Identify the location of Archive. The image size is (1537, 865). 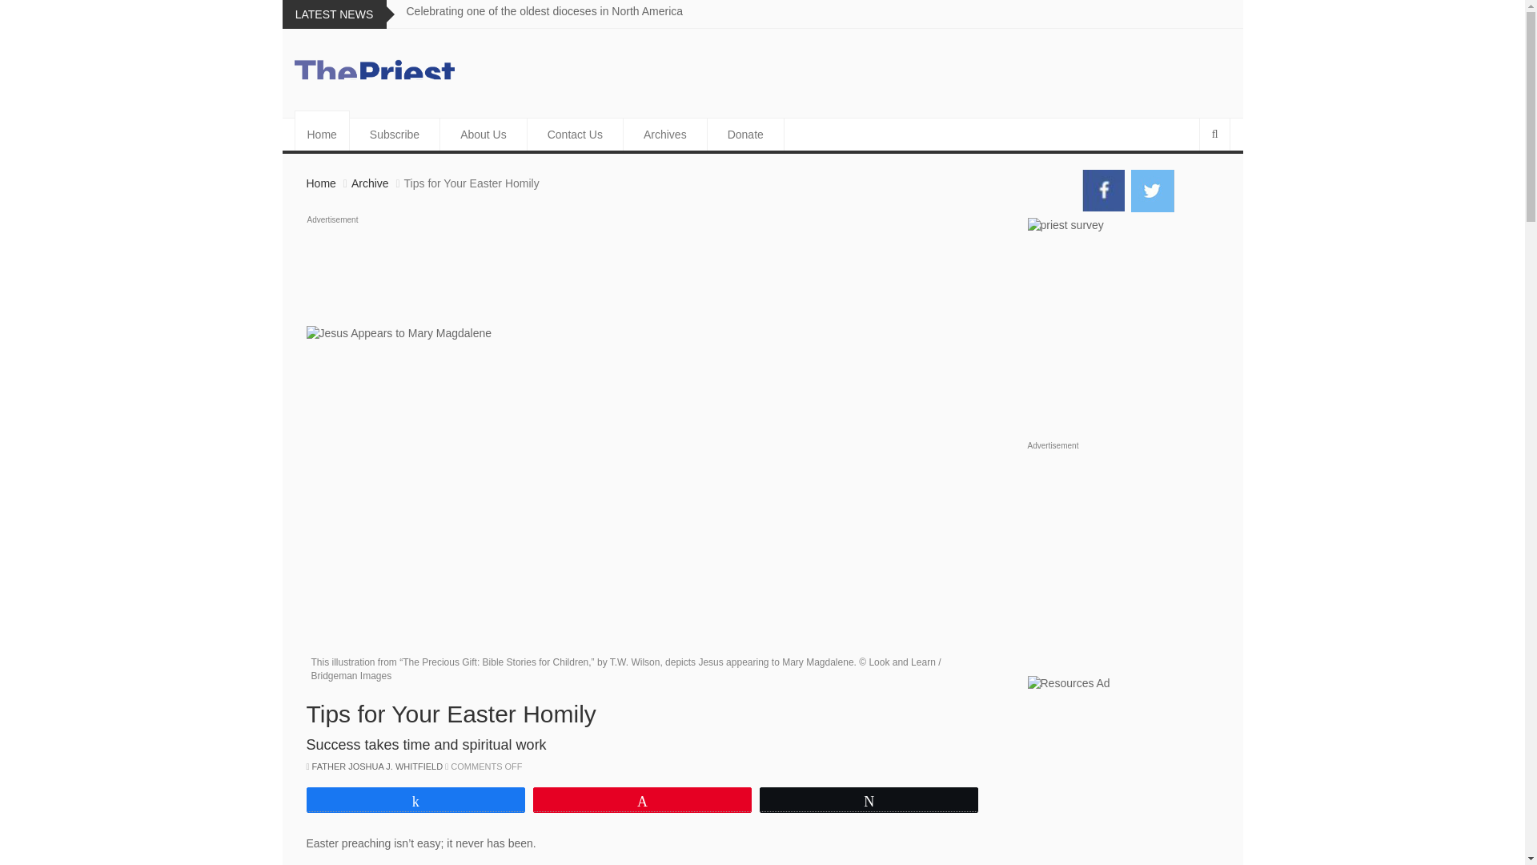
(370, 183).